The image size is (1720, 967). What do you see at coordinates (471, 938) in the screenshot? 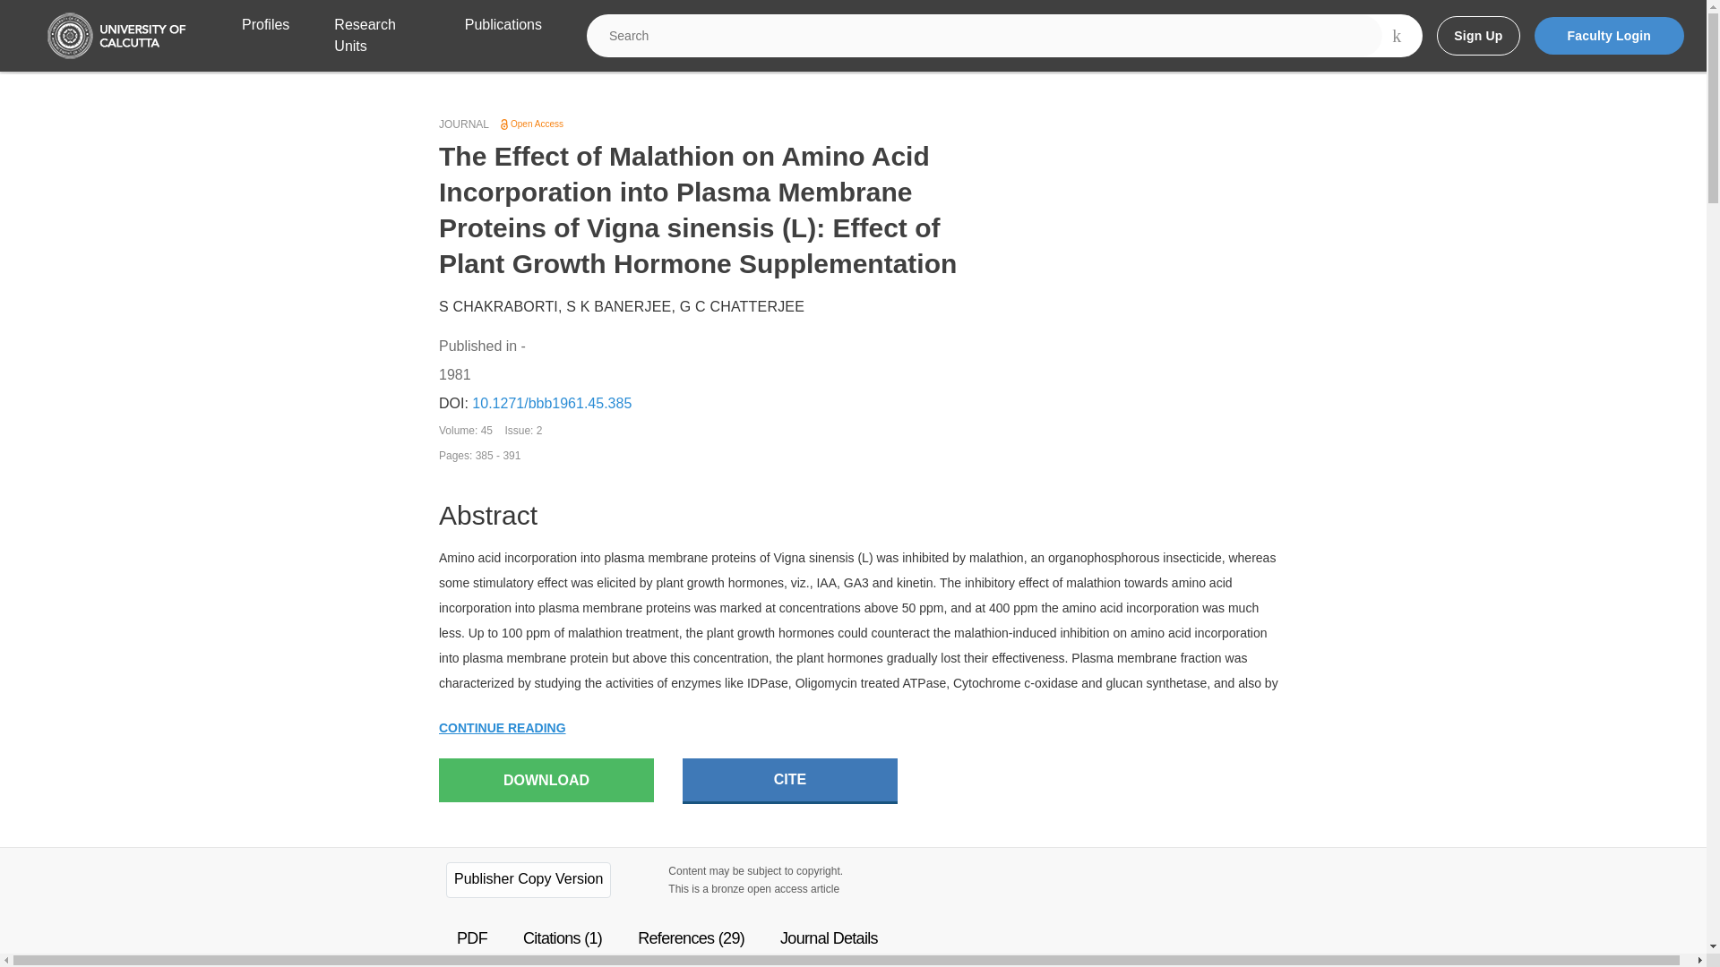
I see `PDF` at bounding box center [471, 938].